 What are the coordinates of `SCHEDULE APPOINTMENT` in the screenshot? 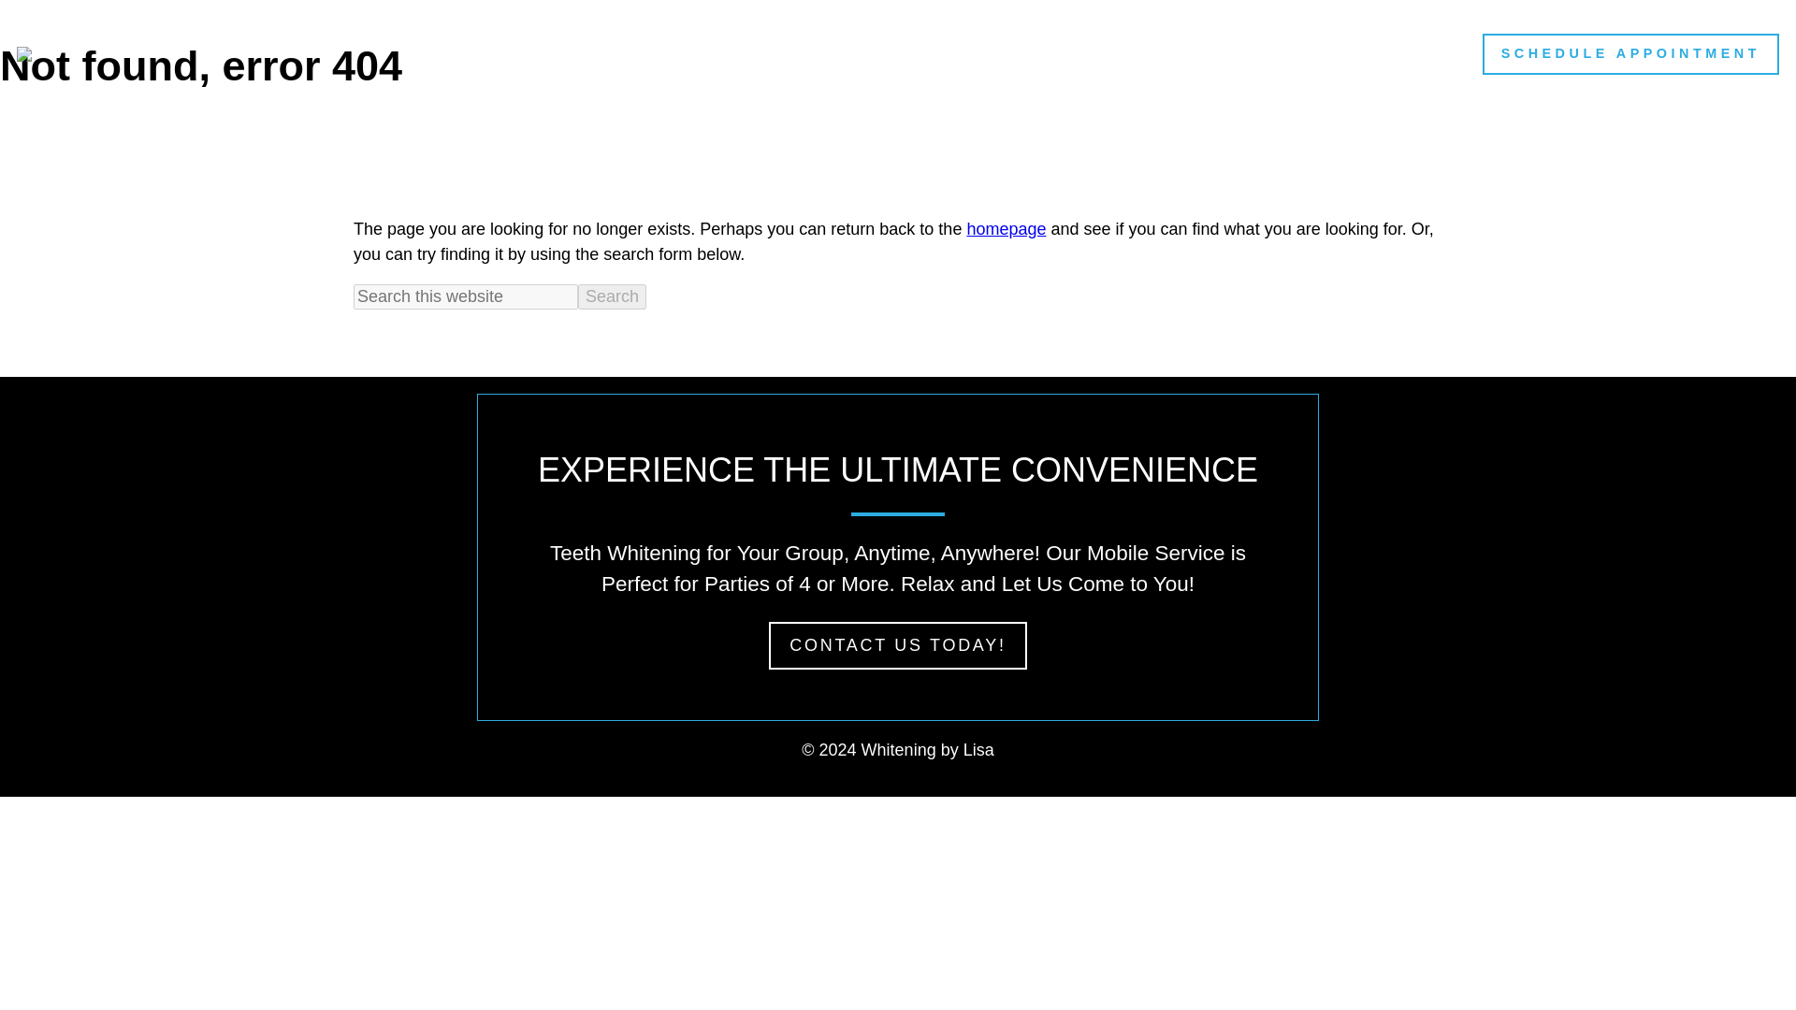 It's located at (1631, 53).